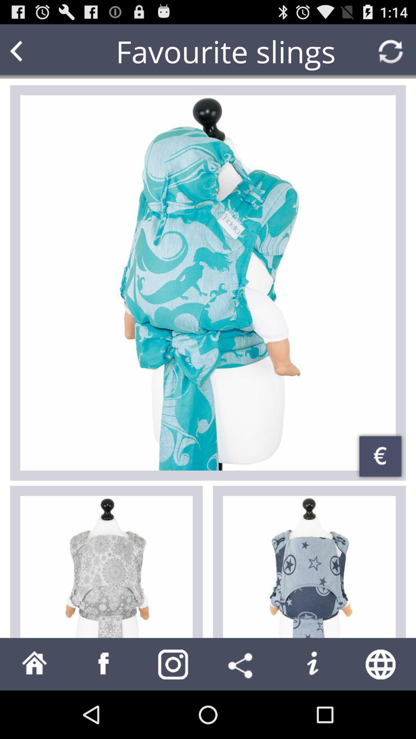 Image resolution: width=416 pixels, height=739 pixels. Describe the element at coordinates (309, 567) in the screenshot. I see `select other product` at that location.